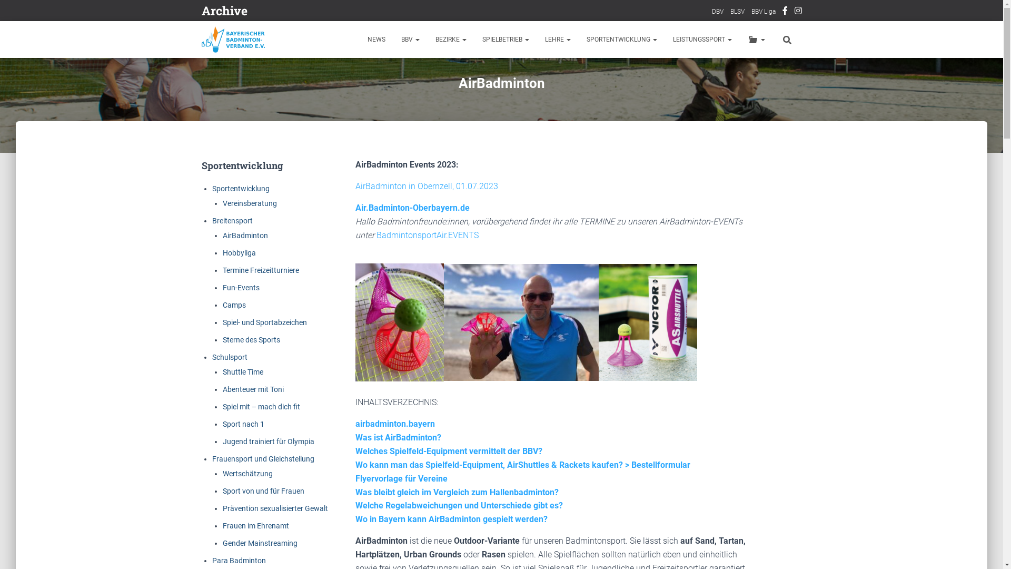 The image size is (1011, 569). Describe the element at coordinates (340, 435) in the screenshot. I see `Februar 2014` at that location.